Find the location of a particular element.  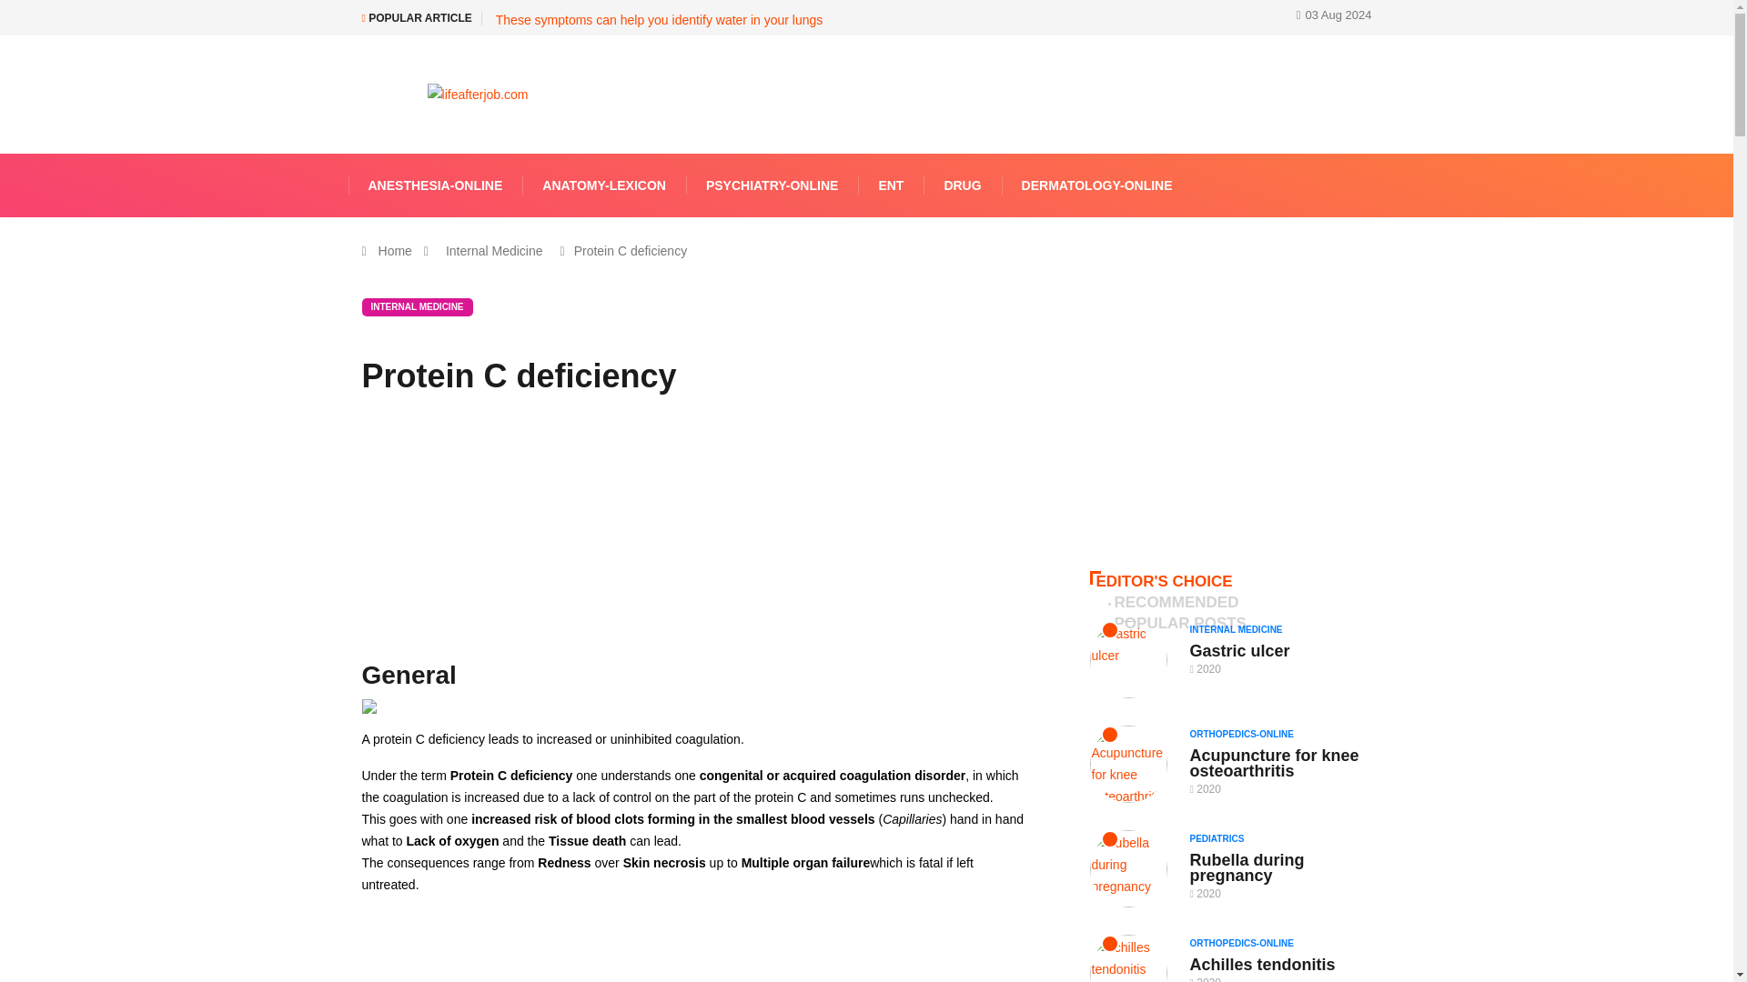

ANATOMY-LEXICON is located at coordinates (604, 185).